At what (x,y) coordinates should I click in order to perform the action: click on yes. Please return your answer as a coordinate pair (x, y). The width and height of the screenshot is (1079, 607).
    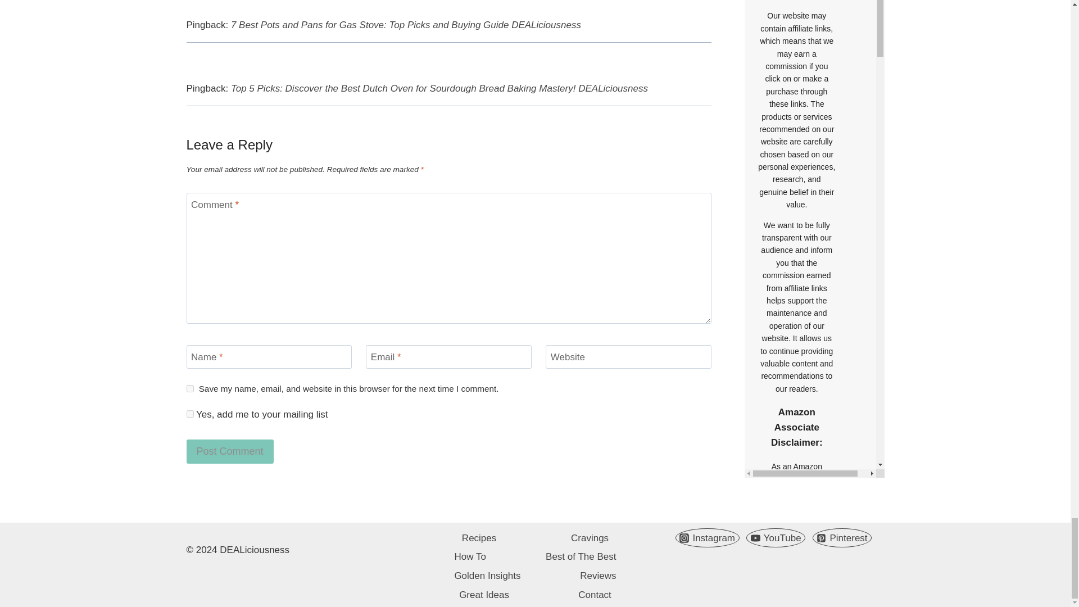
    Looking at the image, I should click on (190, 388).